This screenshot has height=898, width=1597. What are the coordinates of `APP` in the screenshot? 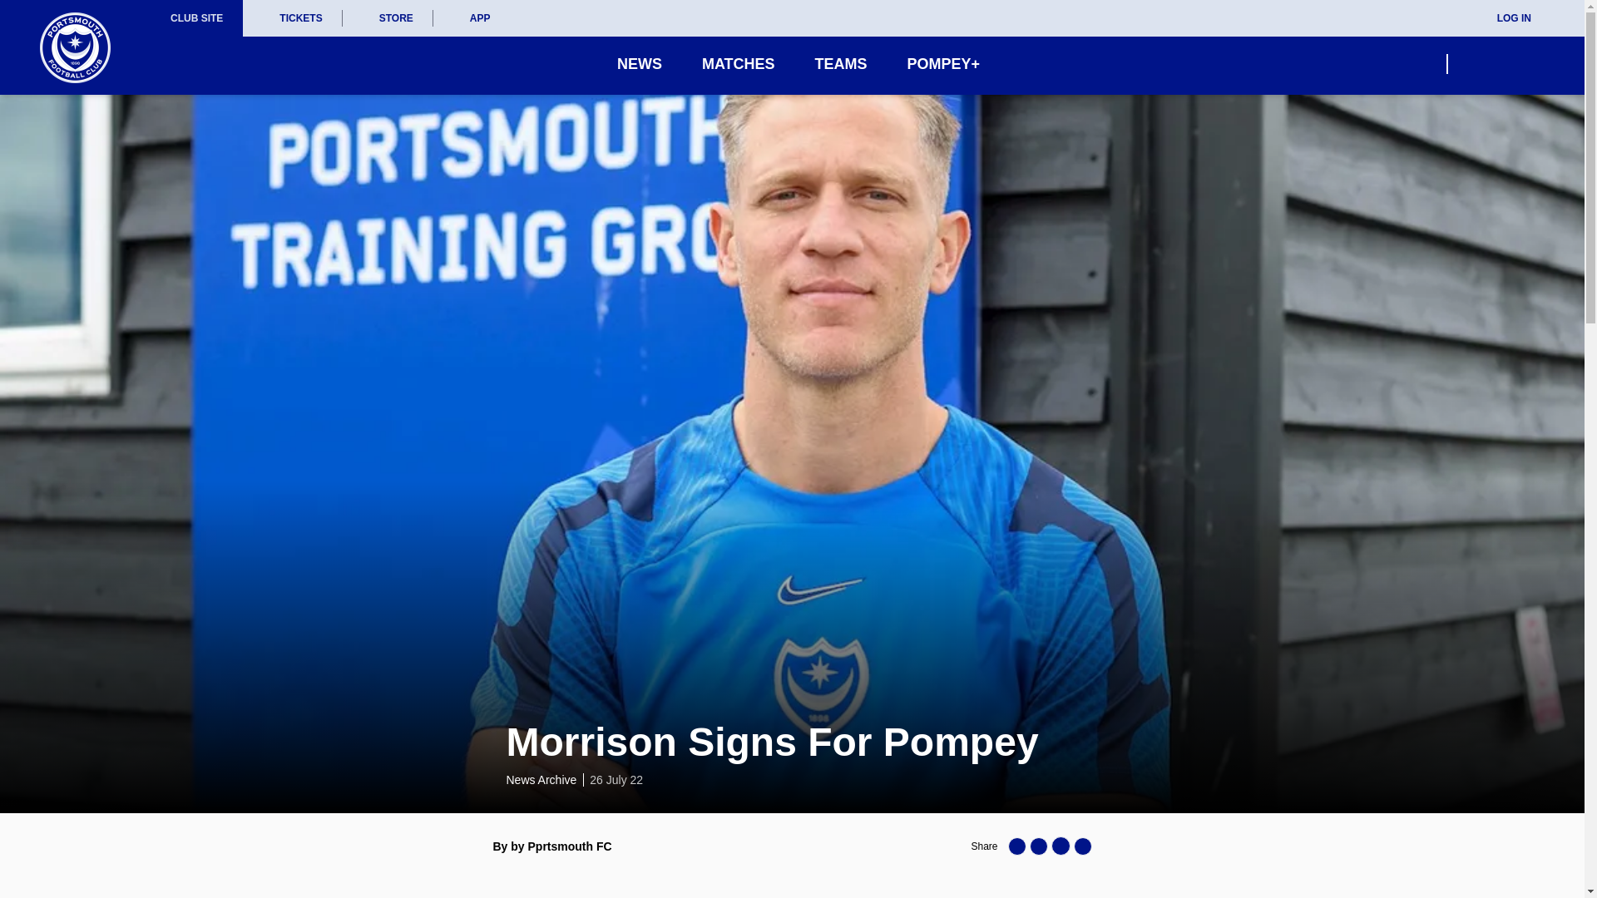 It's located at (472, 18).